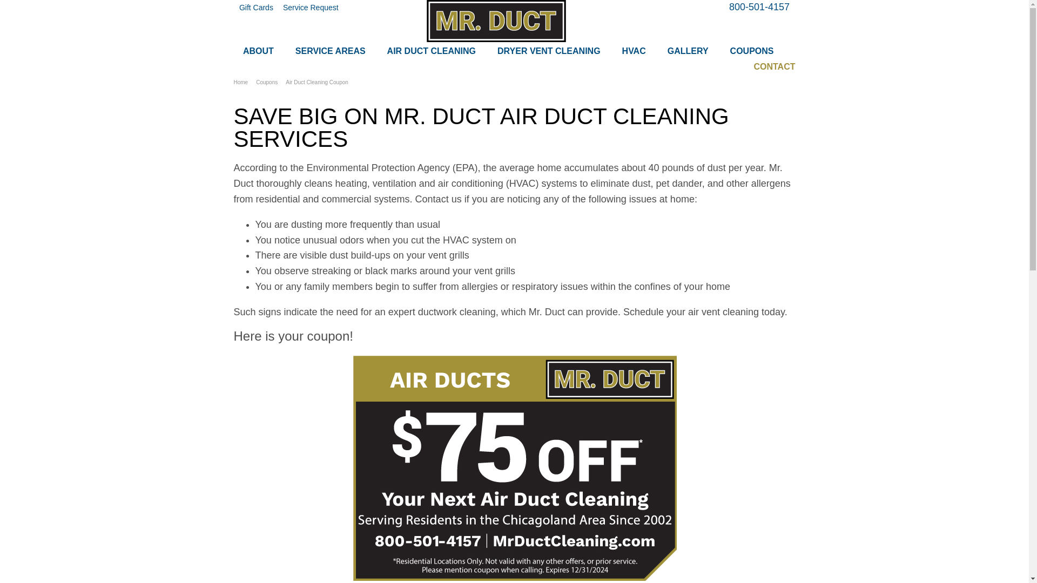 This screenshot has width=1037, height=583. Describe the element at coordinates (496, 21) in the screenshot. I see `Mr. Duct Air Duct Cleaning logo` at that location.